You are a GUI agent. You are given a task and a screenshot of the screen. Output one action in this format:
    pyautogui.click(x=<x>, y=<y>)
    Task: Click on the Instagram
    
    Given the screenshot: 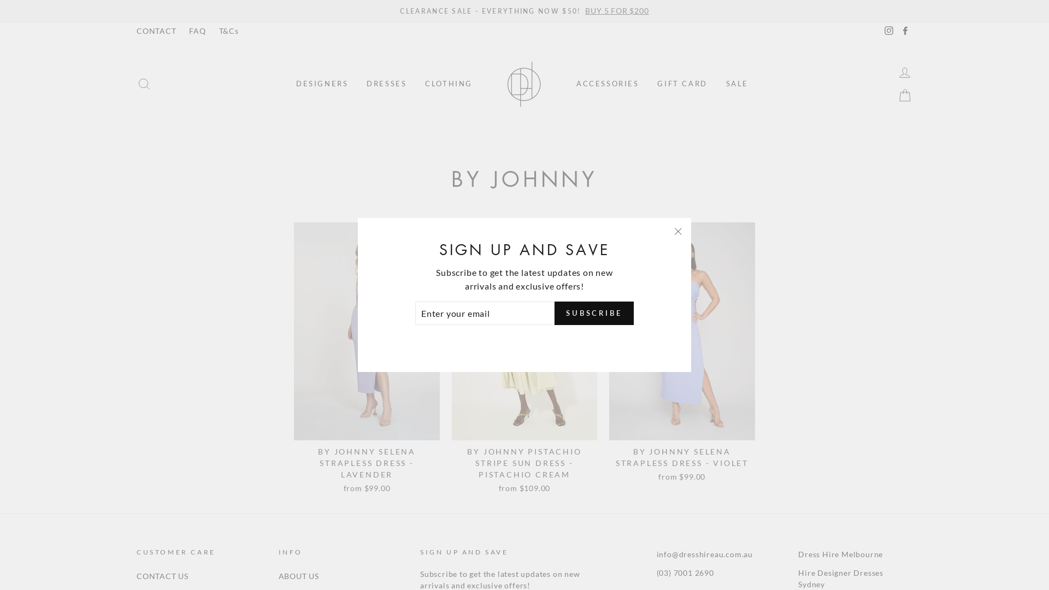 What is the action you would take?
    pyautogui.click(x=889, y=32)
    